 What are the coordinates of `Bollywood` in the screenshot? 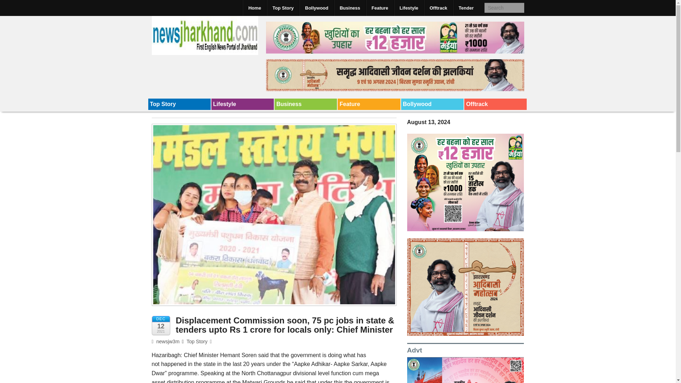 It's located at (432, 104).